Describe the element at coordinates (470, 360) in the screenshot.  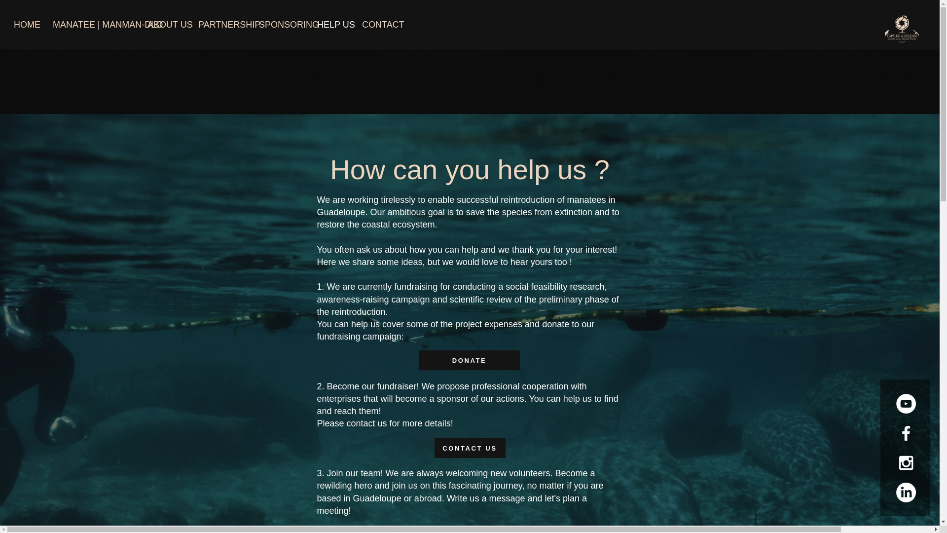
I see `DONATE` at that location.